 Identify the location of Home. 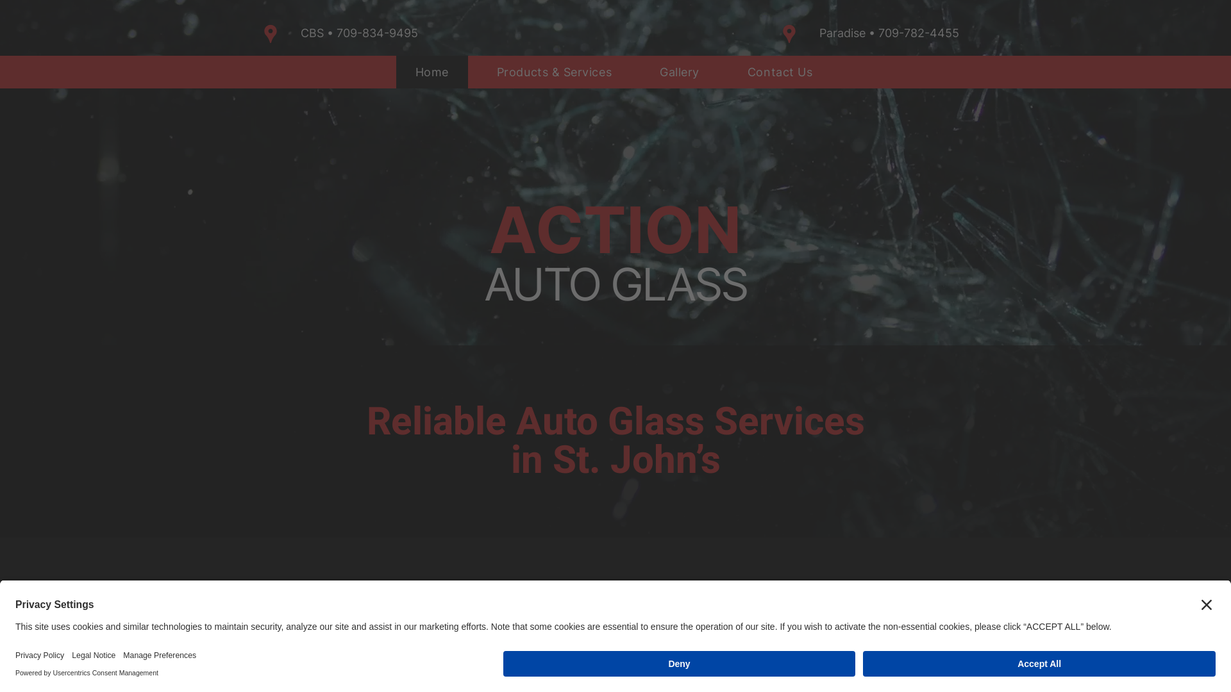
(432, 72).